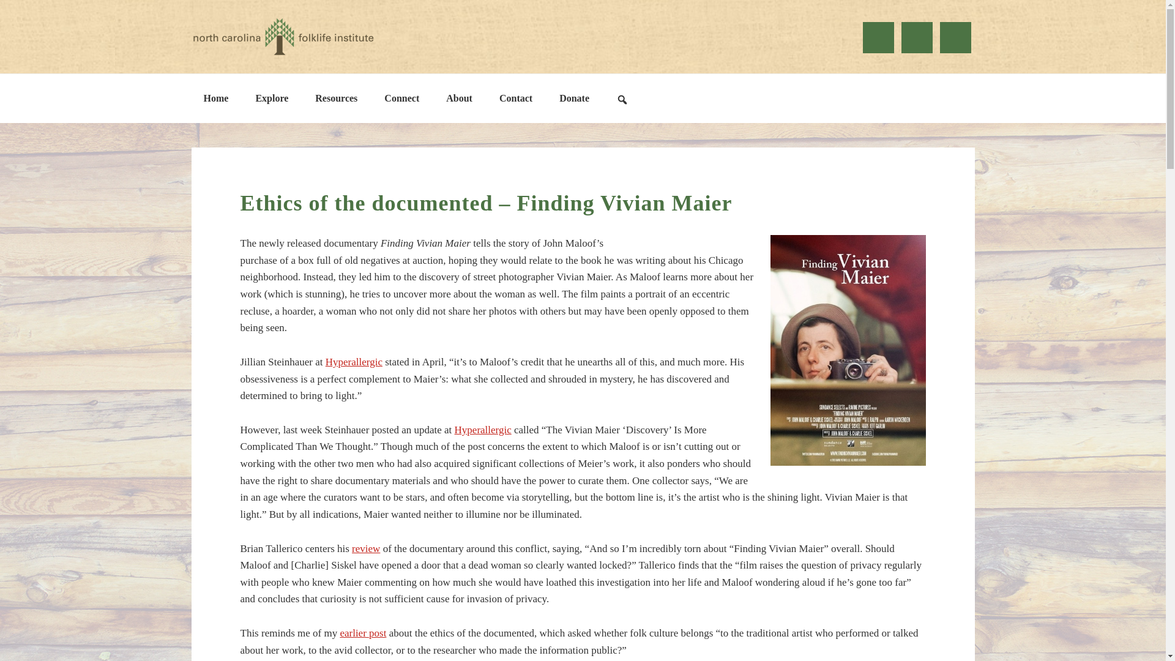 The width and height of the screenshot is (1175, 661). I want to click on Donate, so click(574, 98).